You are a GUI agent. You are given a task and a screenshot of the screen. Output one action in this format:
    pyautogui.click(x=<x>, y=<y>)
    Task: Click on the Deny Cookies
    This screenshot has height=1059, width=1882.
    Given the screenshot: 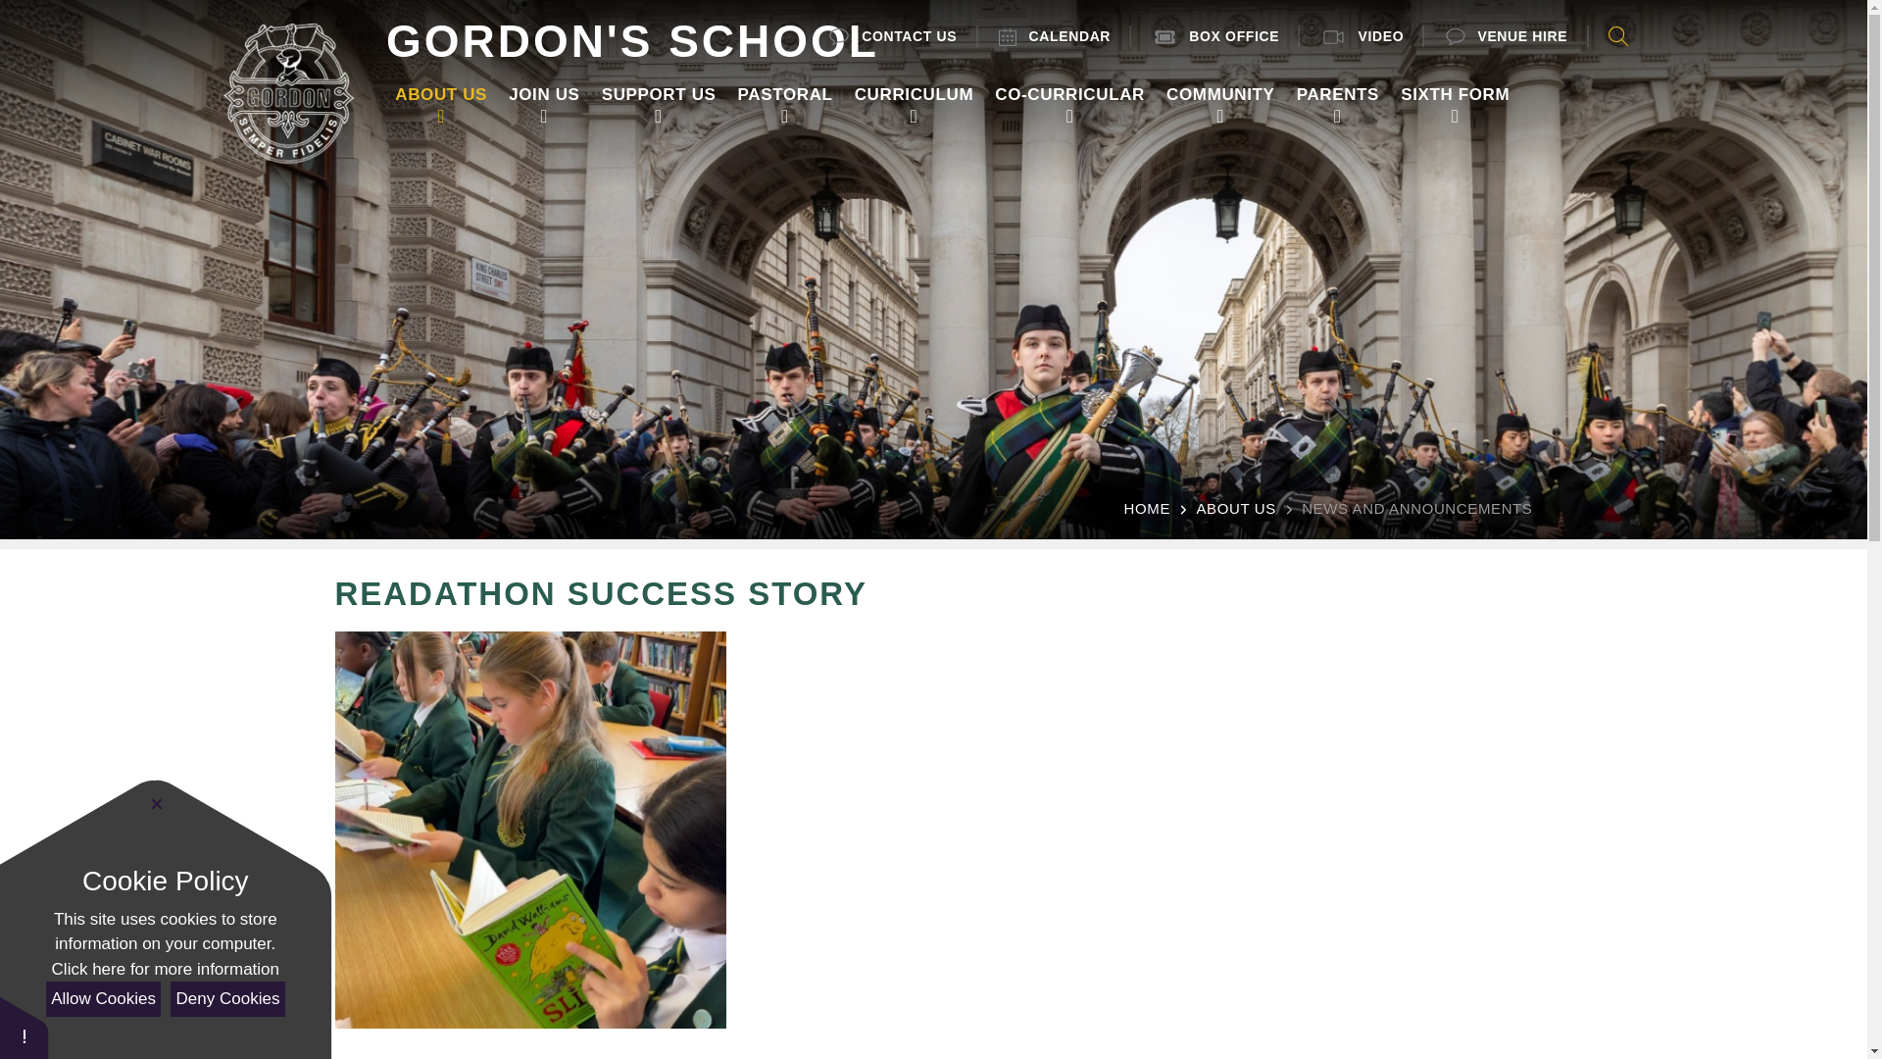 What is the action you would take?
    pyautogui.click(x=227, y=998)
    